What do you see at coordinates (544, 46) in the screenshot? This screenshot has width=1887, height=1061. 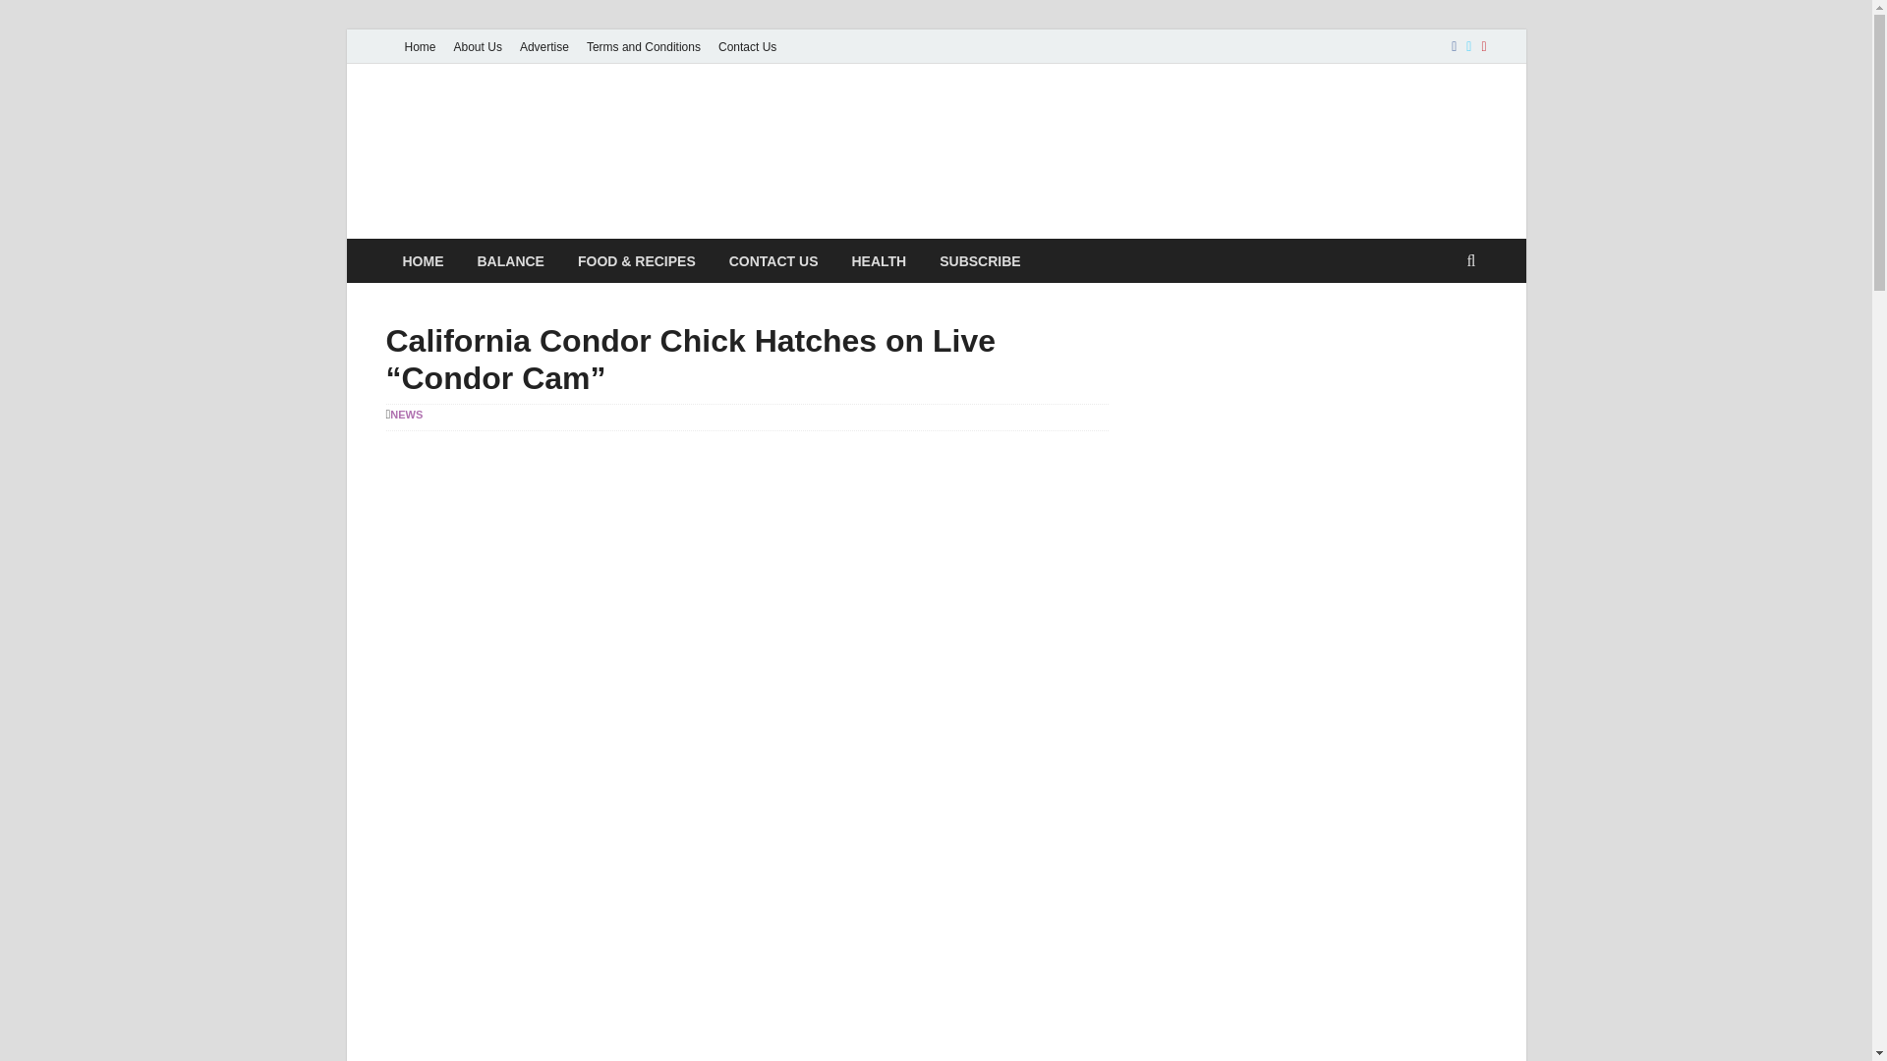 I see `Advertise` at bounding box center [544, 46].